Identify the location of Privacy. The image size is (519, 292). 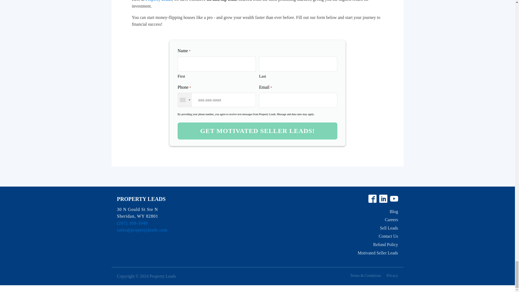
(392, 276).